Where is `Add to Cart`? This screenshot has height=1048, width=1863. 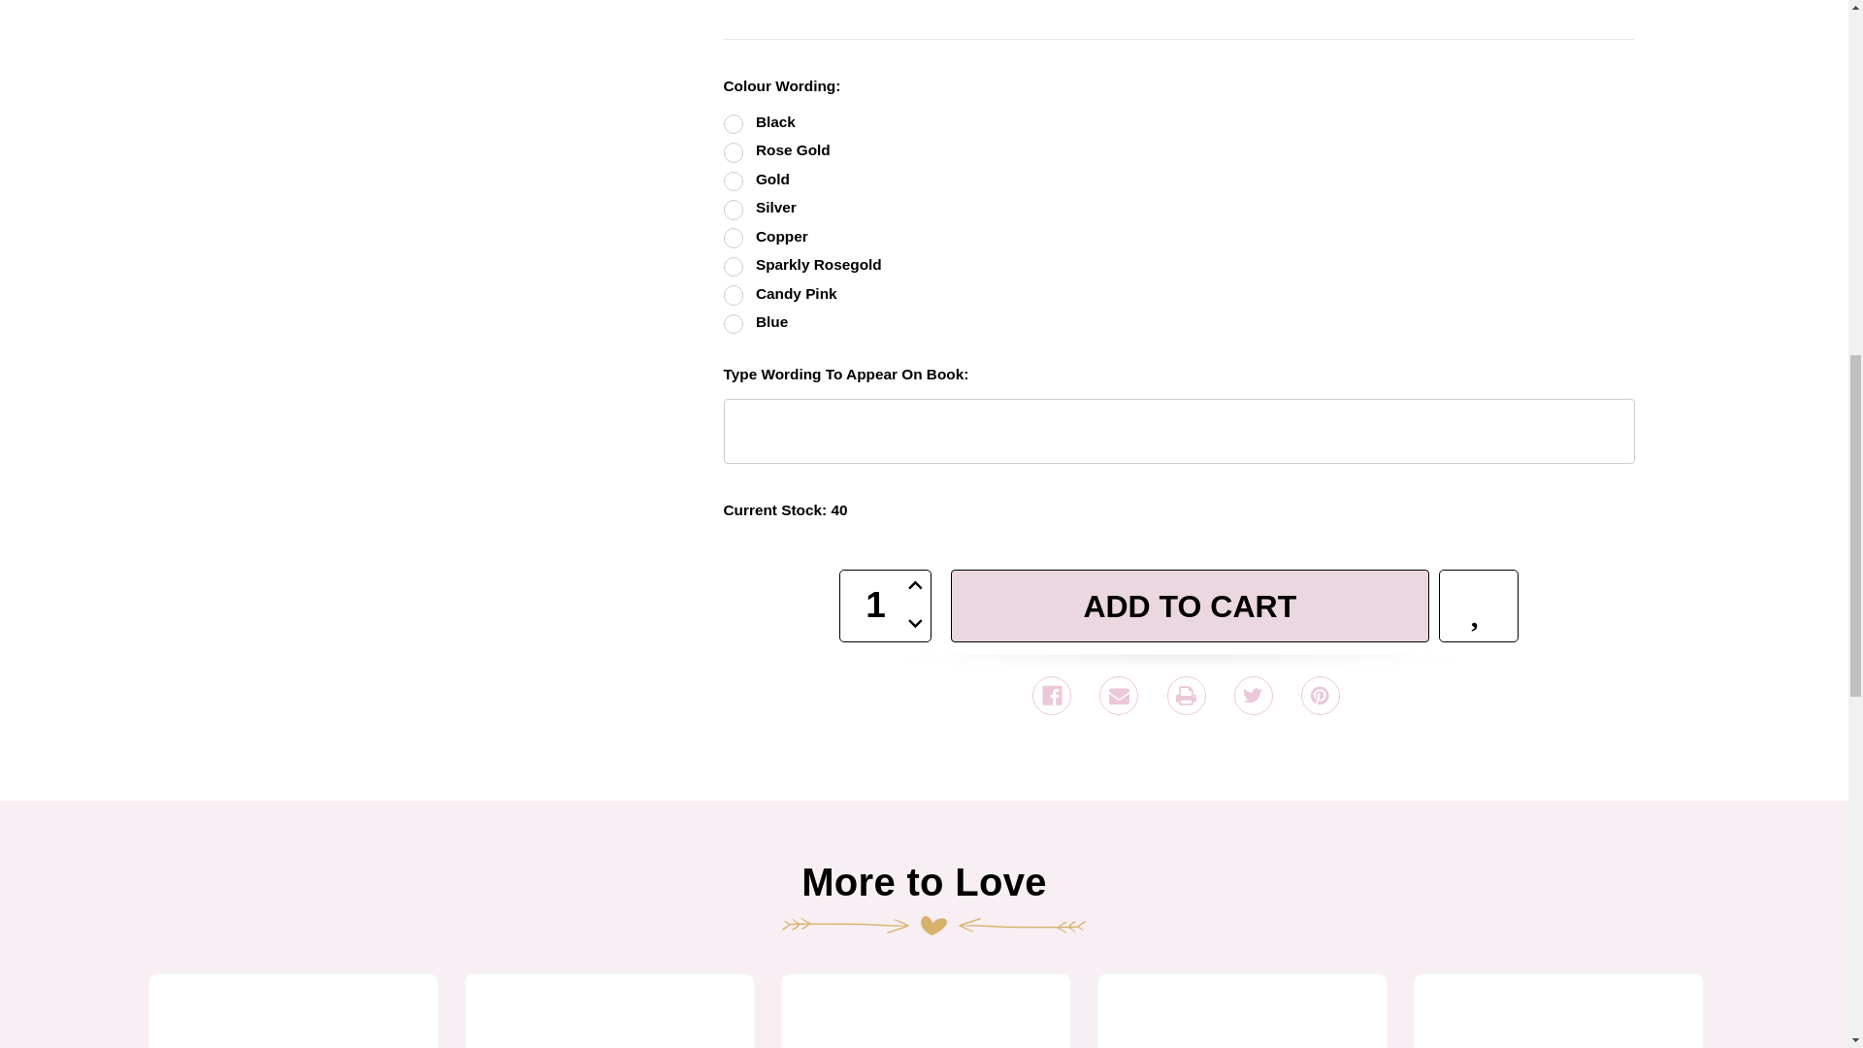
Add to Cart is located at coordinates (1190, 606).